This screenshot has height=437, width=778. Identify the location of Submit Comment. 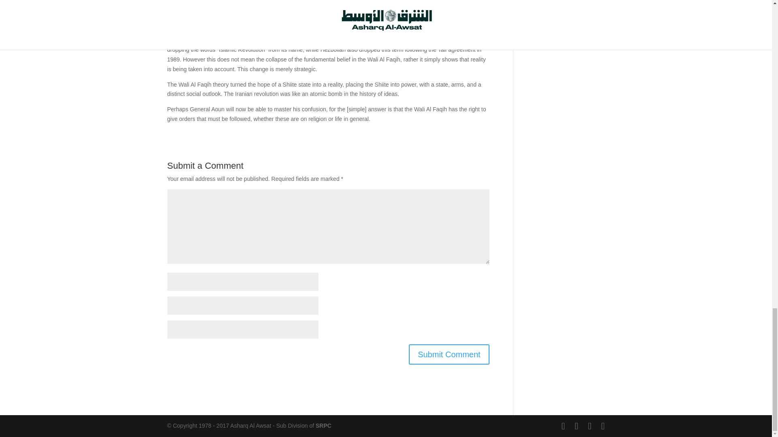
(449, 354).